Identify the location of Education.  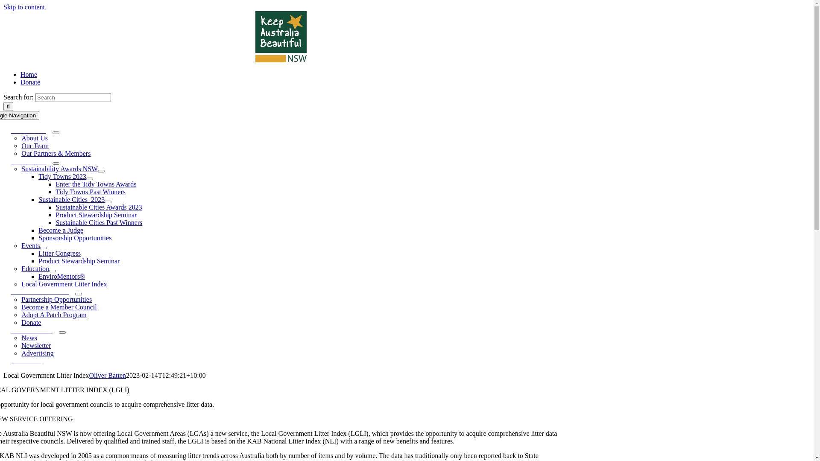
(35, 269).